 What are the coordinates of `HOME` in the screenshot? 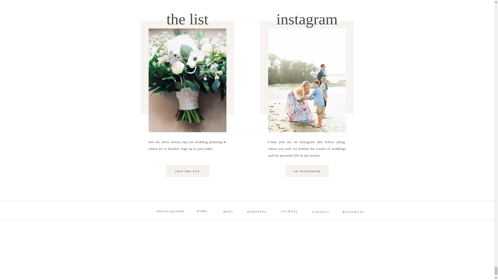 It's located at (202, 210).